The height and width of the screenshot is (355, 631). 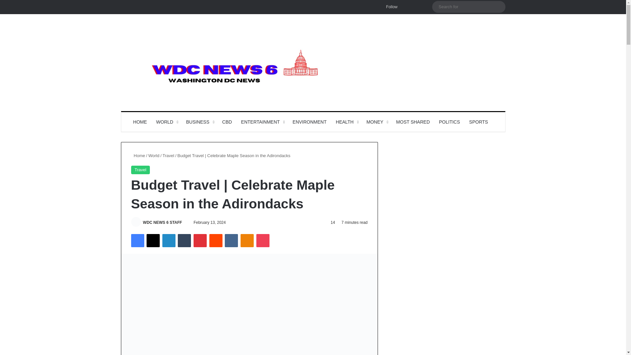 I want to click on Follow, so click(x=390, y=7).